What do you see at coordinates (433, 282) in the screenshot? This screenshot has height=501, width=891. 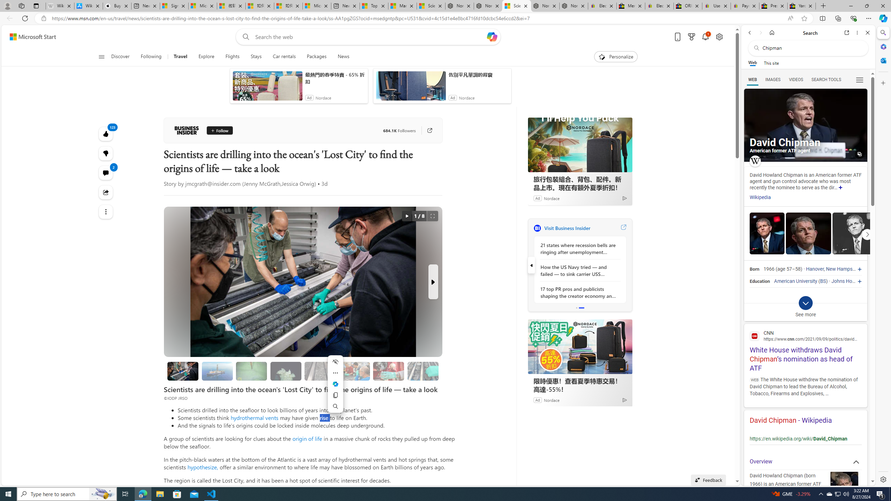 I see `Next Slide` at bounding box center [433, 282].